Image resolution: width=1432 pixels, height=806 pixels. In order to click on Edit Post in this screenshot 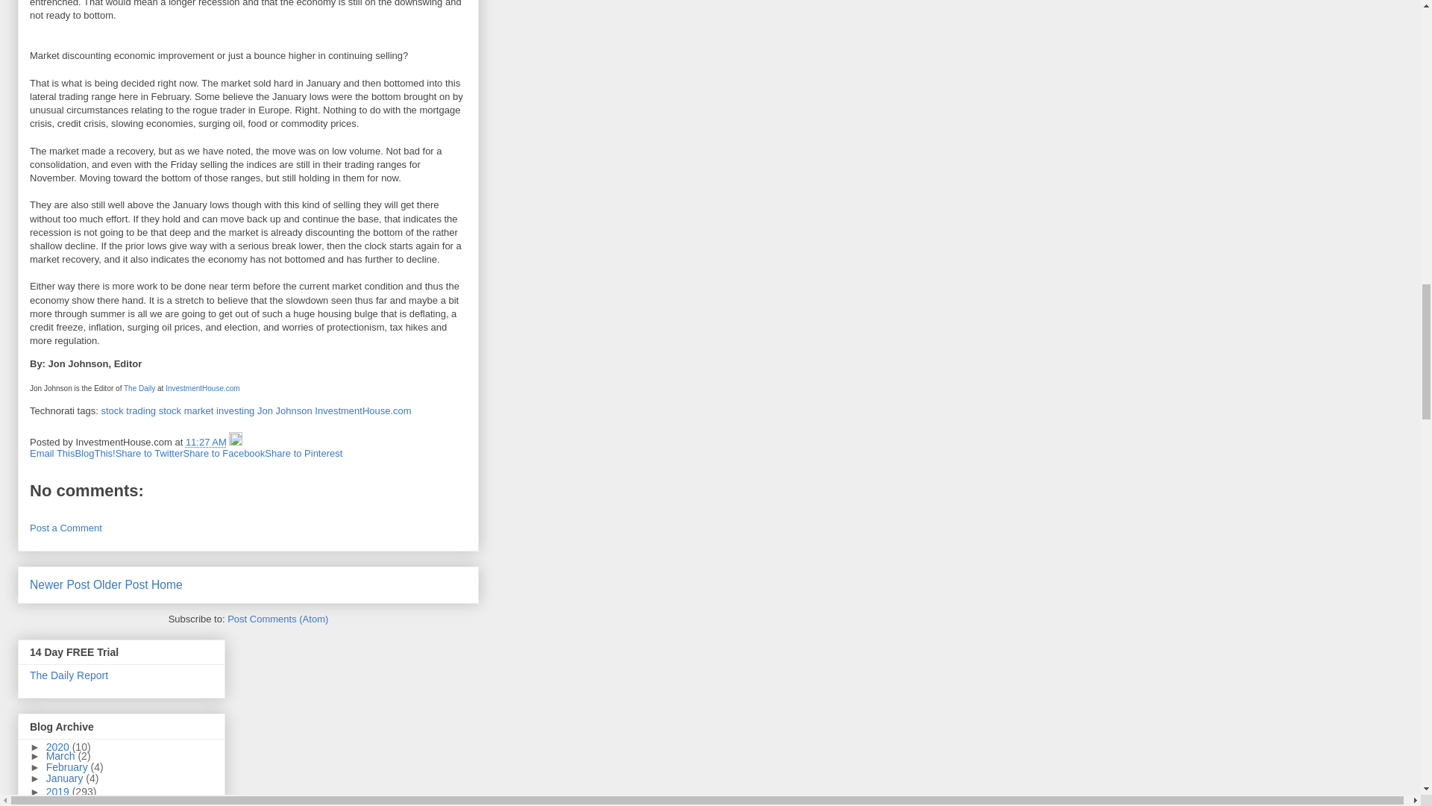, I will do `click(236, 442)`.